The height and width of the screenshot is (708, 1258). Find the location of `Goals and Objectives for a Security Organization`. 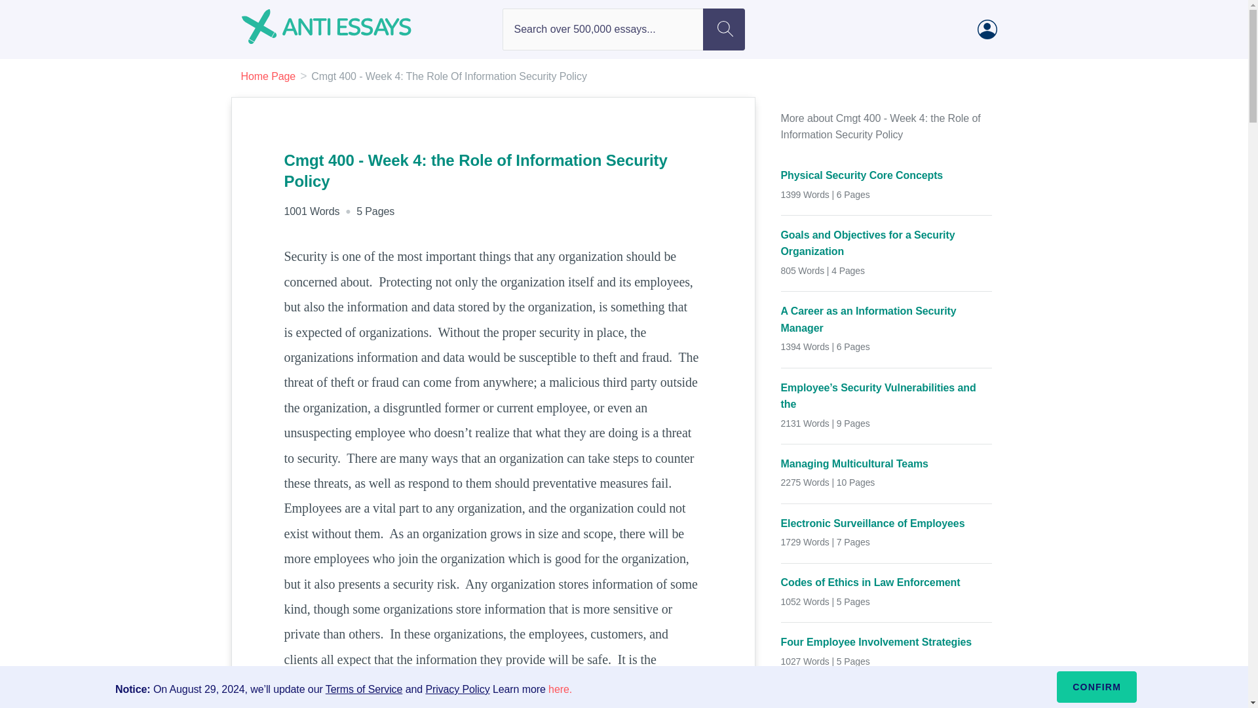

Goals and Objectives for a Security Organization is located at coordinates (886, 243).